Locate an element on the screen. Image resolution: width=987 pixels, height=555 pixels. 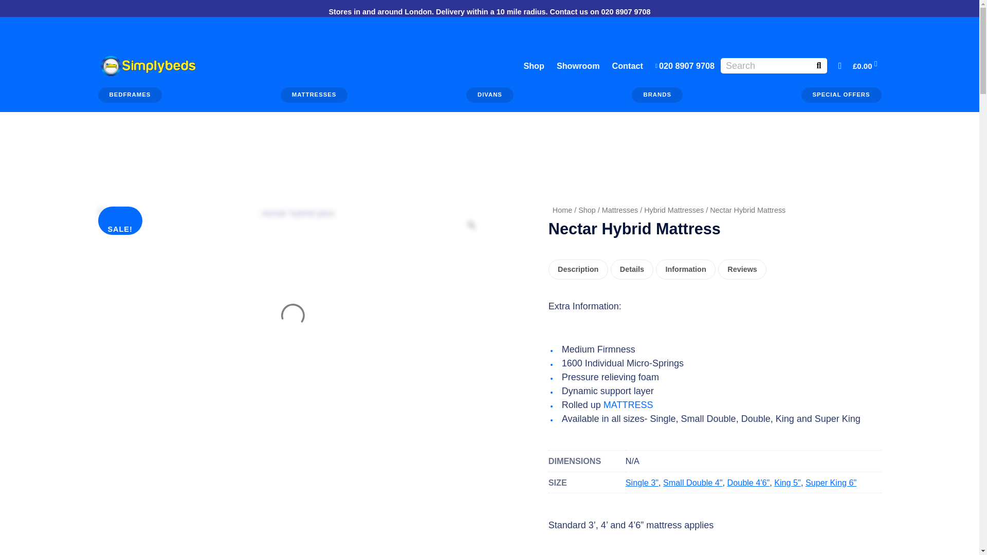
Contact is located at coordinates (627, 66).